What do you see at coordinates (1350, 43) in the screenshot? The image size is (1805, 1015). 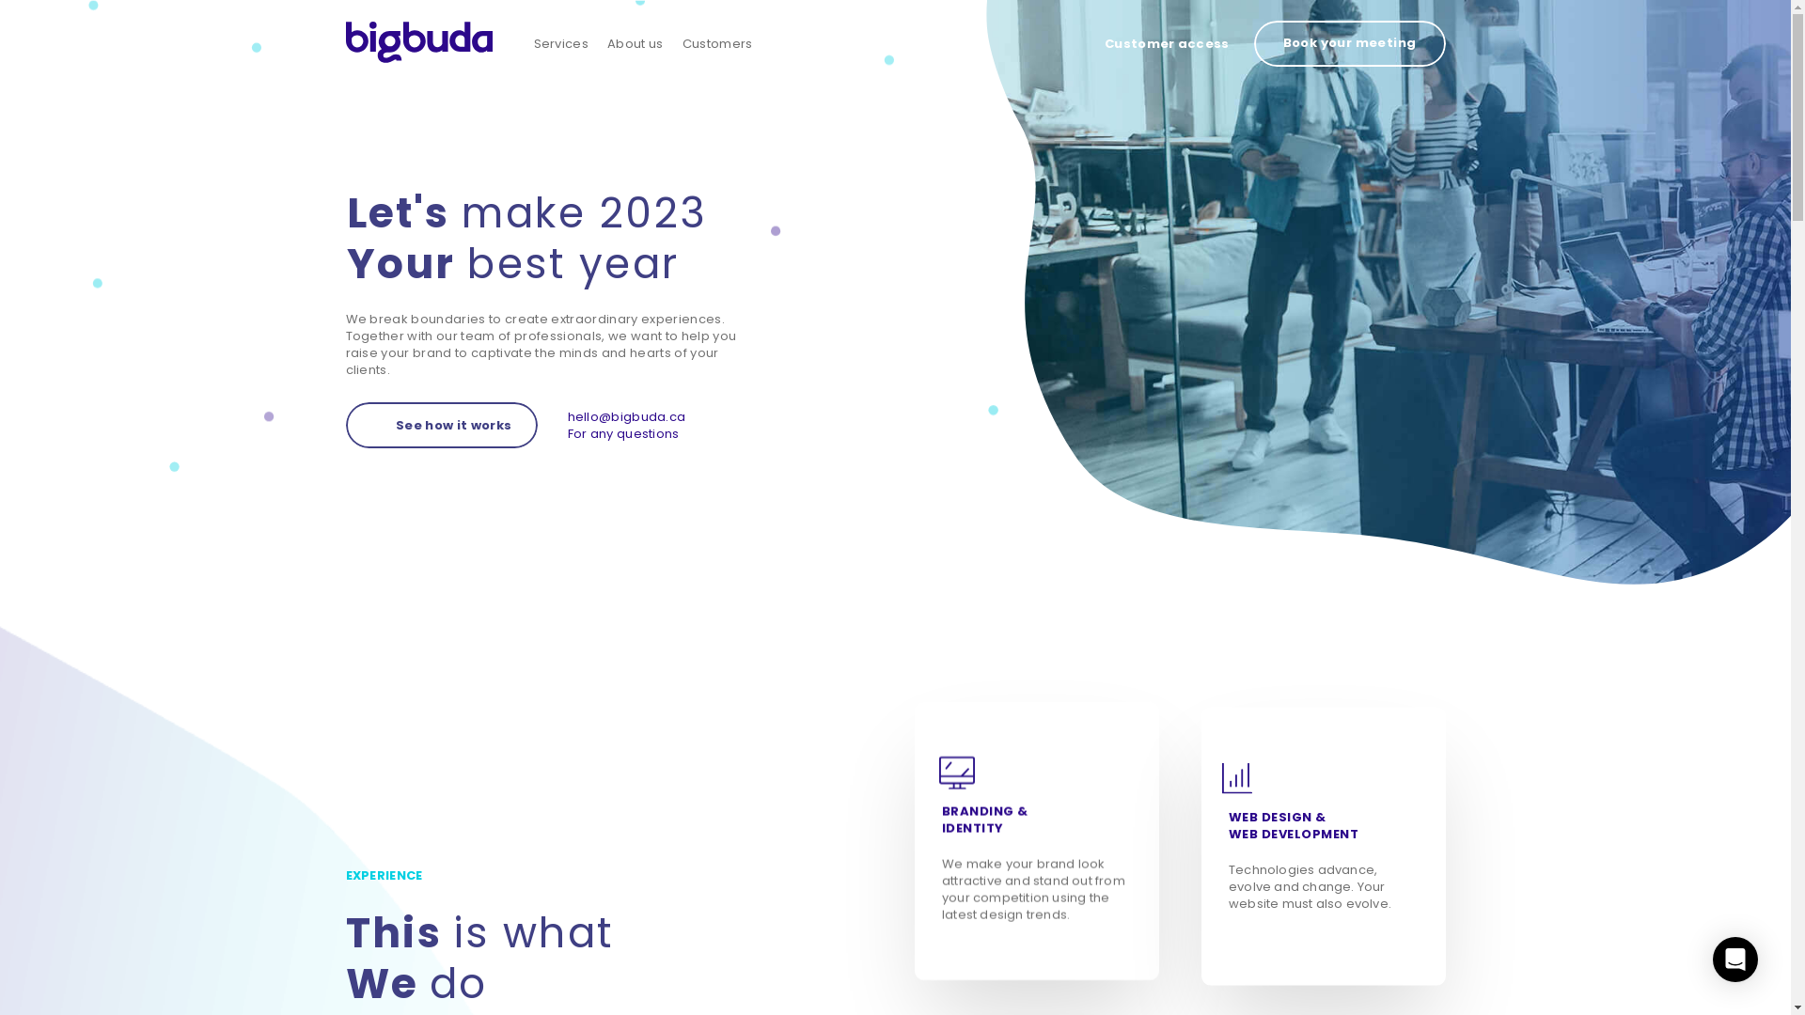 I see `Book your meeting` at bounding box center [1350, 43].